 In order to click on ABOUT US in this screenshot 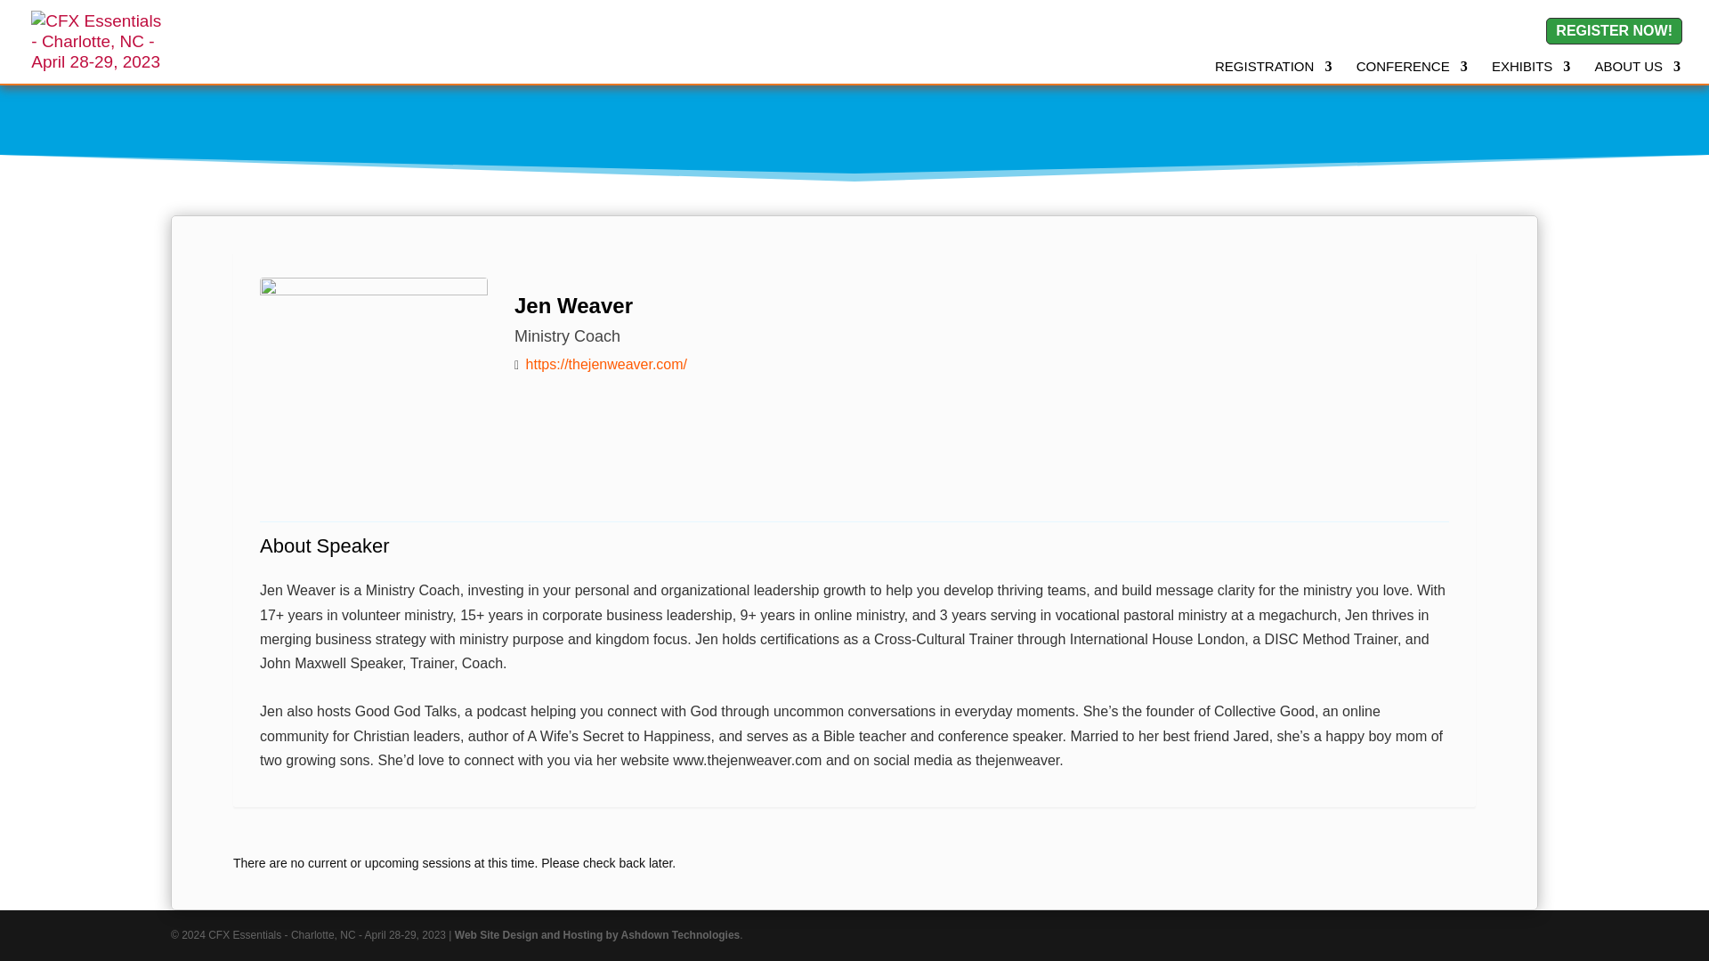, I will do `click(1637, 71)`.